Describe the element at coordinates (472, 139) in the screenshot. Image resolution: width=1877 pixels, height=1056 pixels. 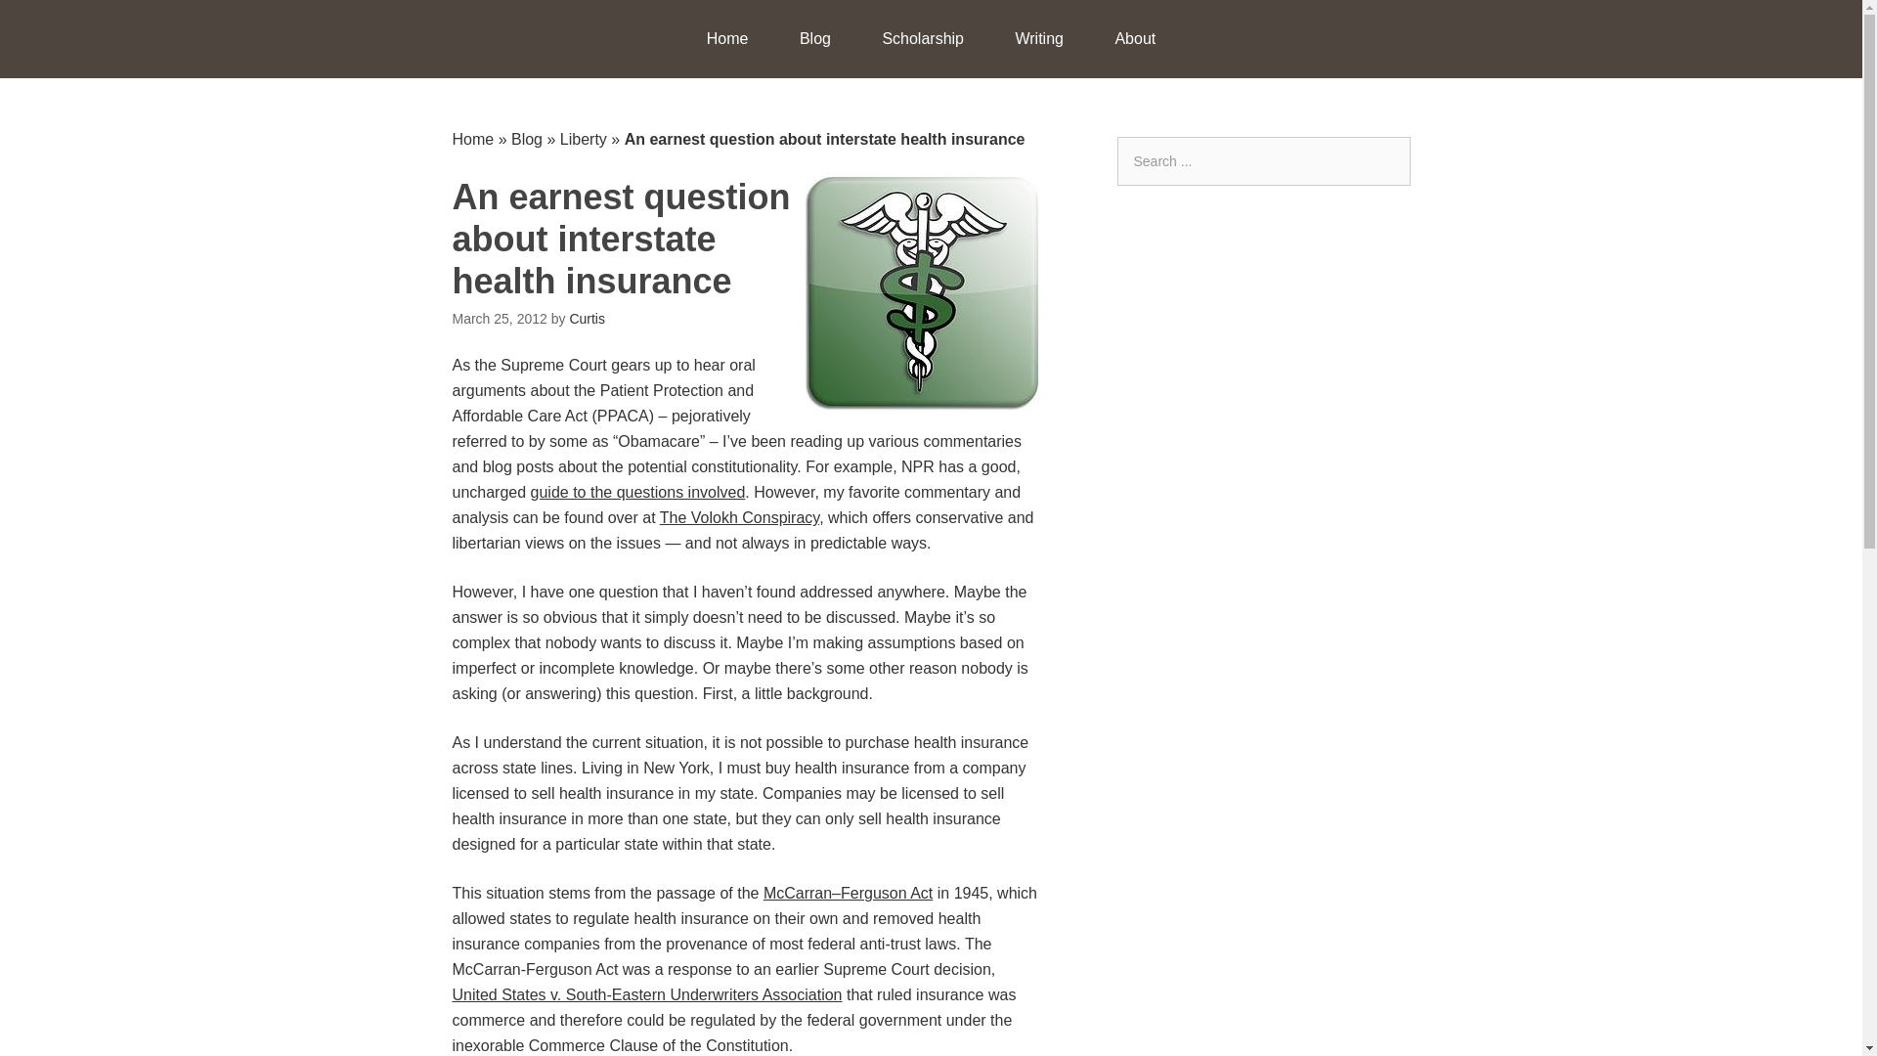
I see `Home` at that location.